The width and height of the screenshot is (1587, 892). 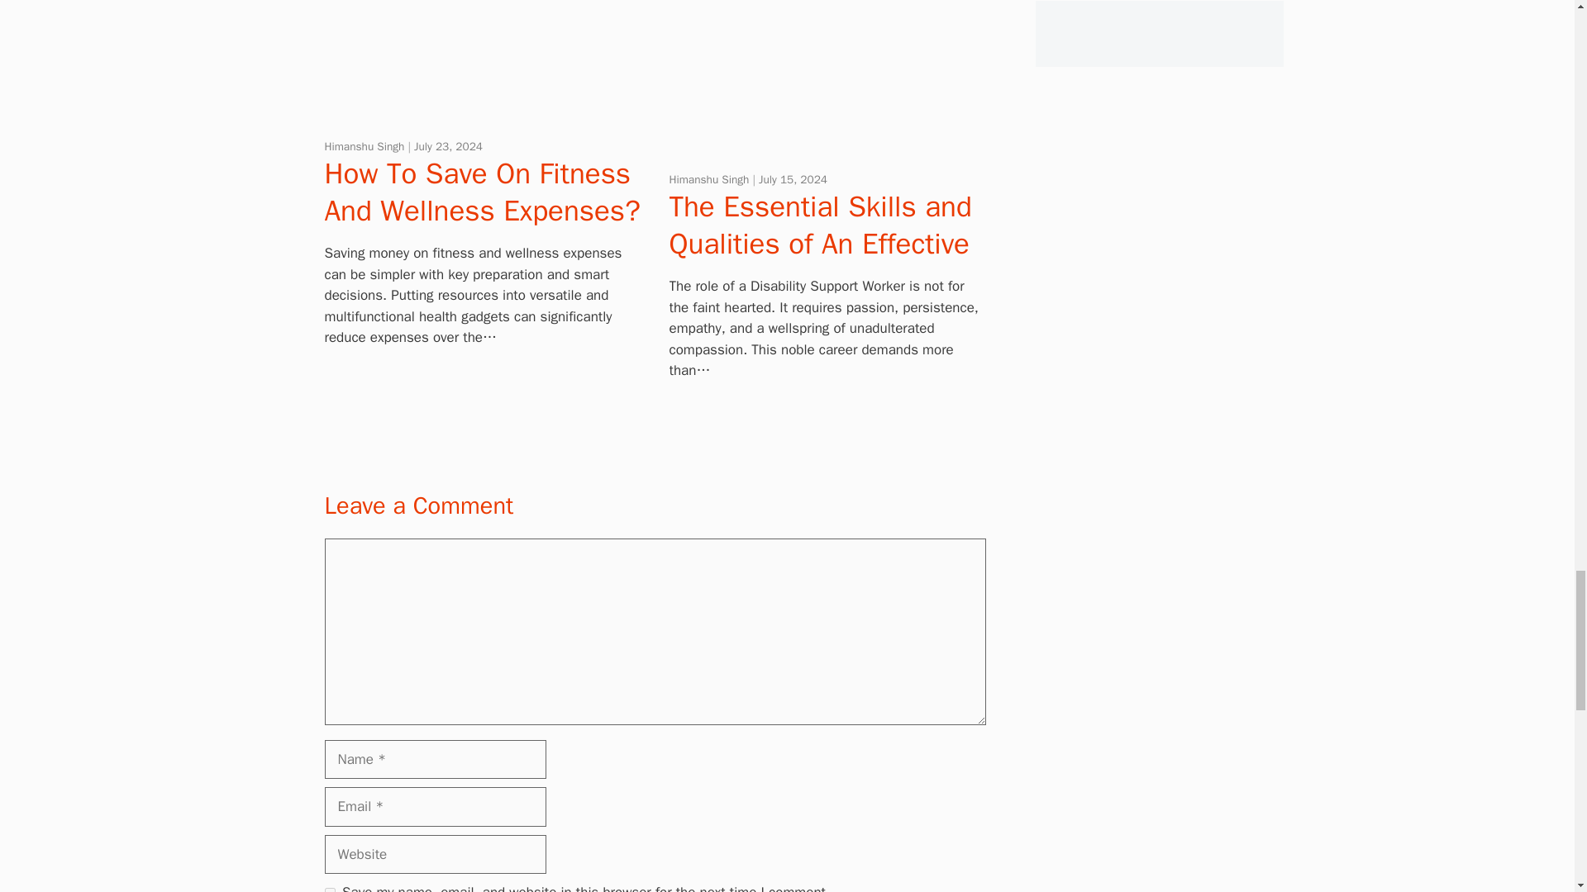 What do you see at coordinates (481, 192) in the screenshot?
I see `How To Save On Fitness And Wellness Expenses?` at bounding box center [481, 192].